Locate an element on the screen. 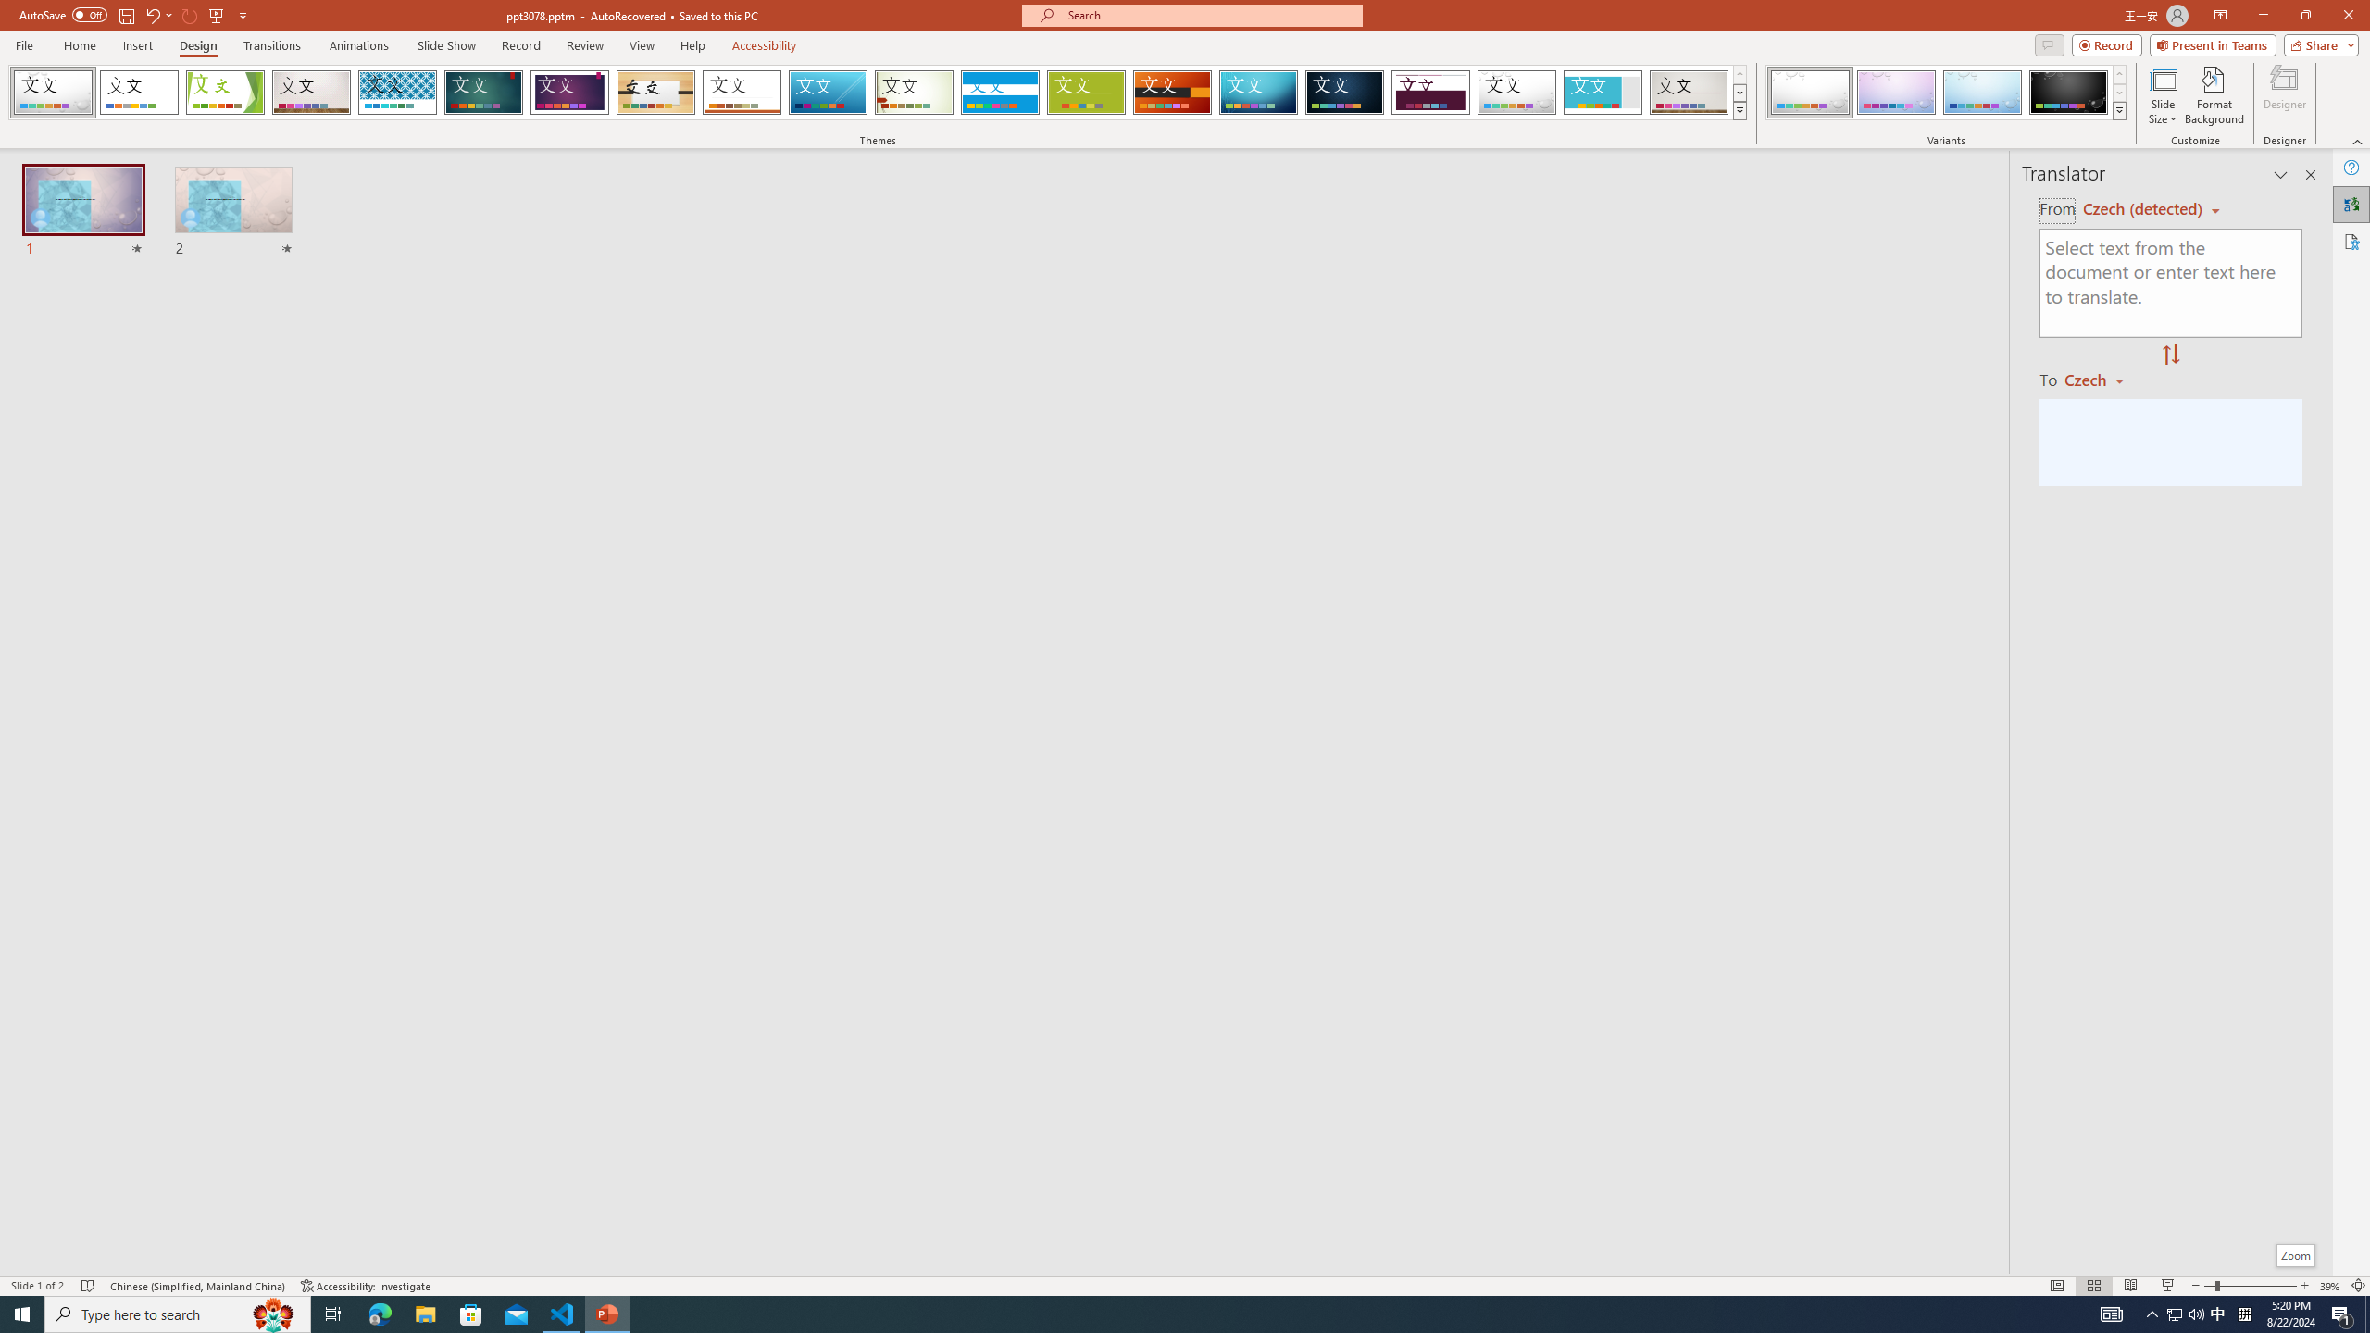  Organic is located at coordinates (656, 93).